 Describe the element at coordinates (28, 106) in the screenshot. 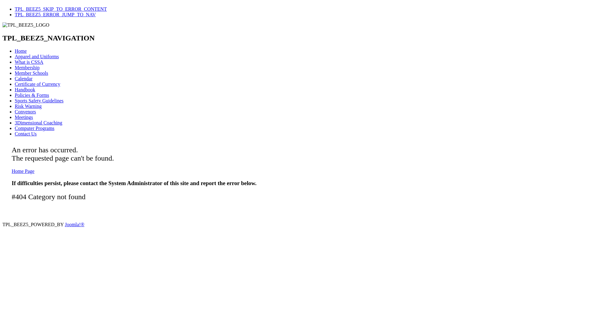

I see `Risk Warning` at that location.